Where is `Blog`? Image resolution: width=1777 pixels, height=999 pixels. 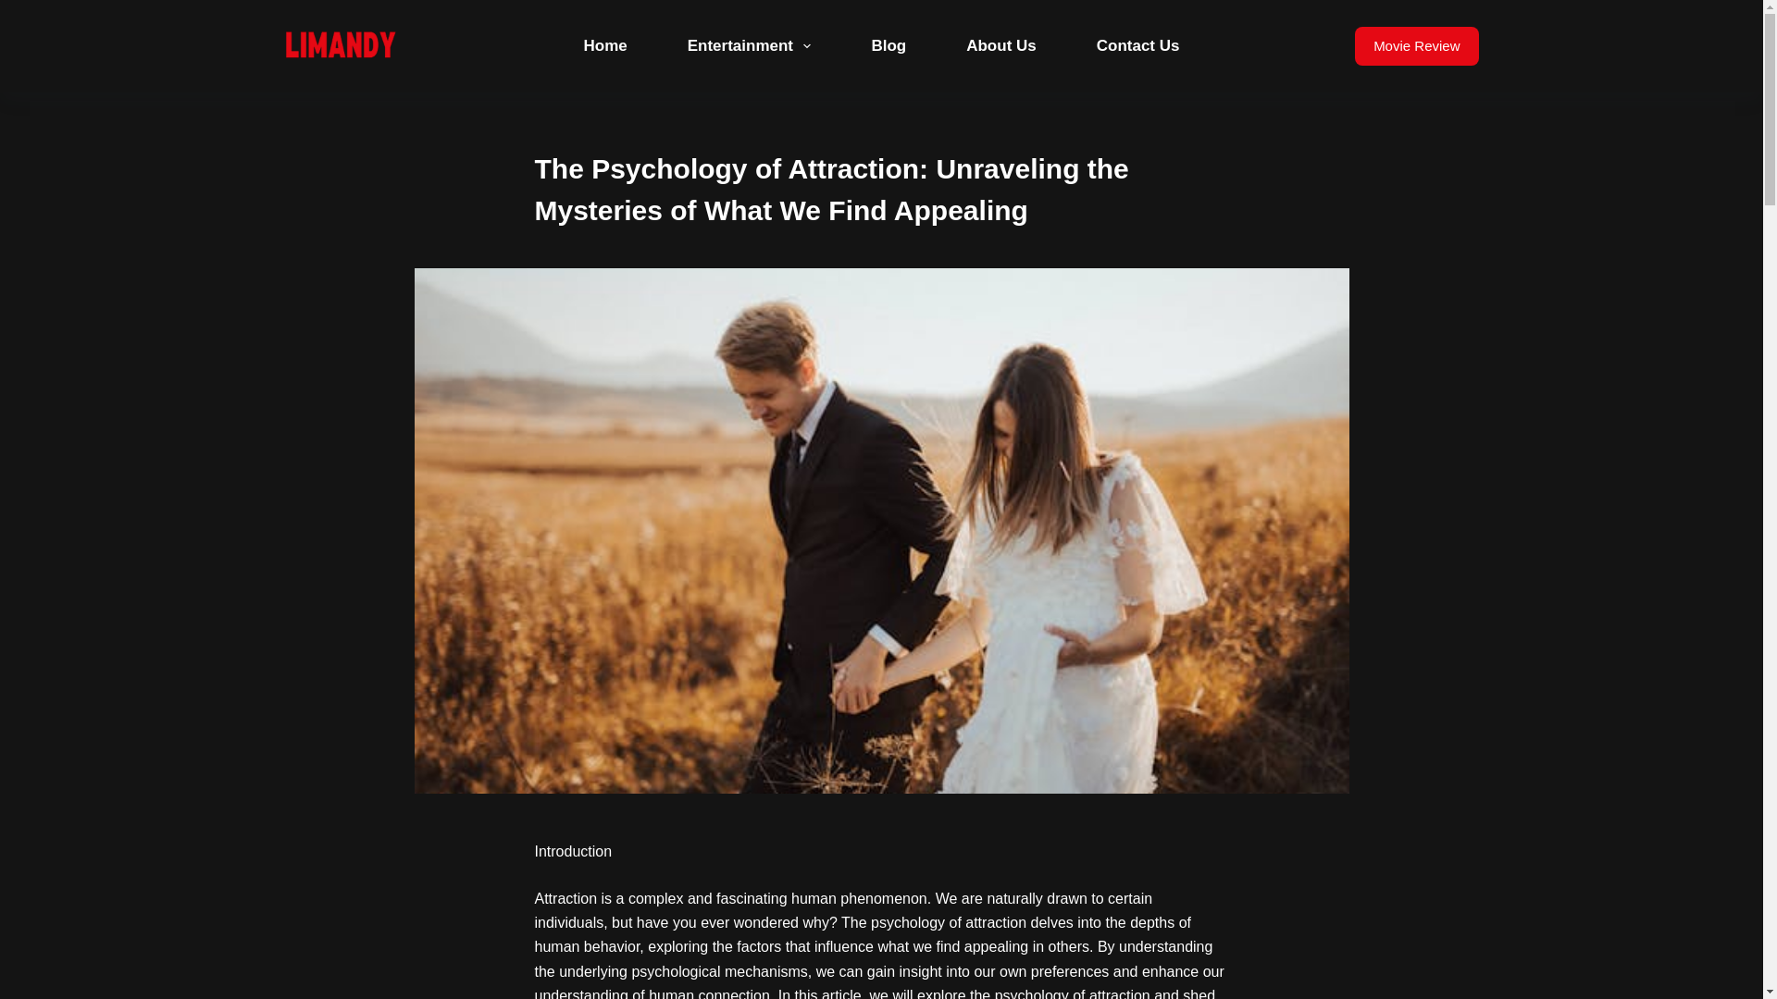 Blog is located at coordinates (888, 46).